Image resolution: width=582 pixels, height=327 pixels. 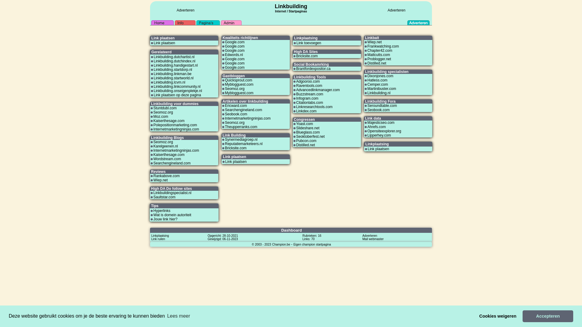 I want to click on Linkbuilding.linkcommunity.nl, so click(x=177, y=87).